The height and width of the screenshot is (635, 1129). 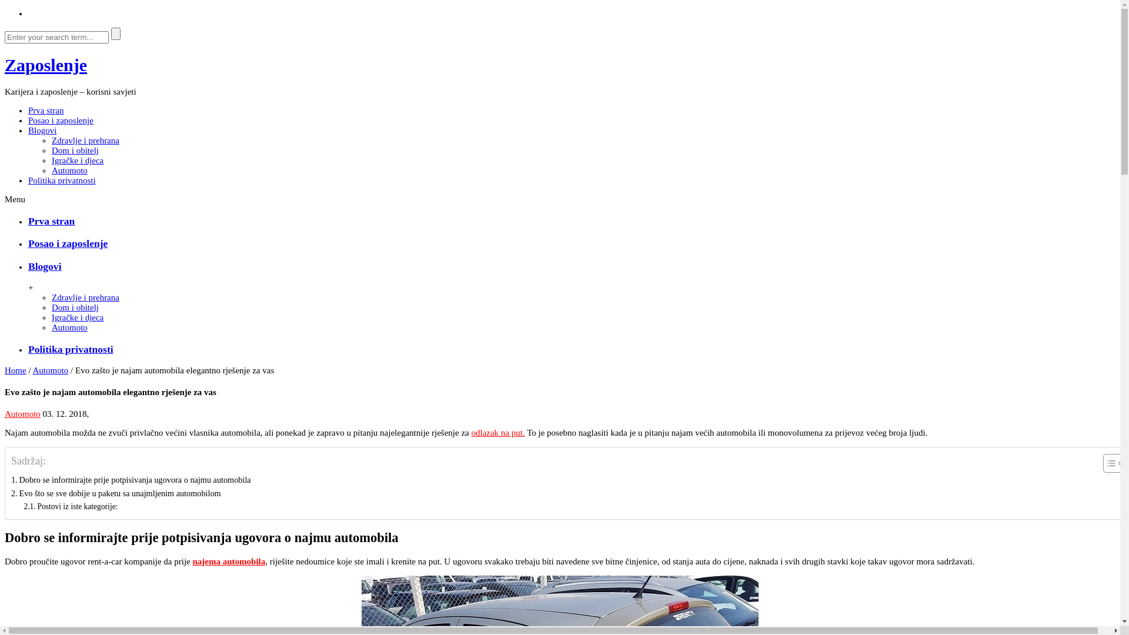 What do you see at coordinates (68, 243) in the screenshot?
I see `Posao i zaposlenje` at bounding box center [68, 243].